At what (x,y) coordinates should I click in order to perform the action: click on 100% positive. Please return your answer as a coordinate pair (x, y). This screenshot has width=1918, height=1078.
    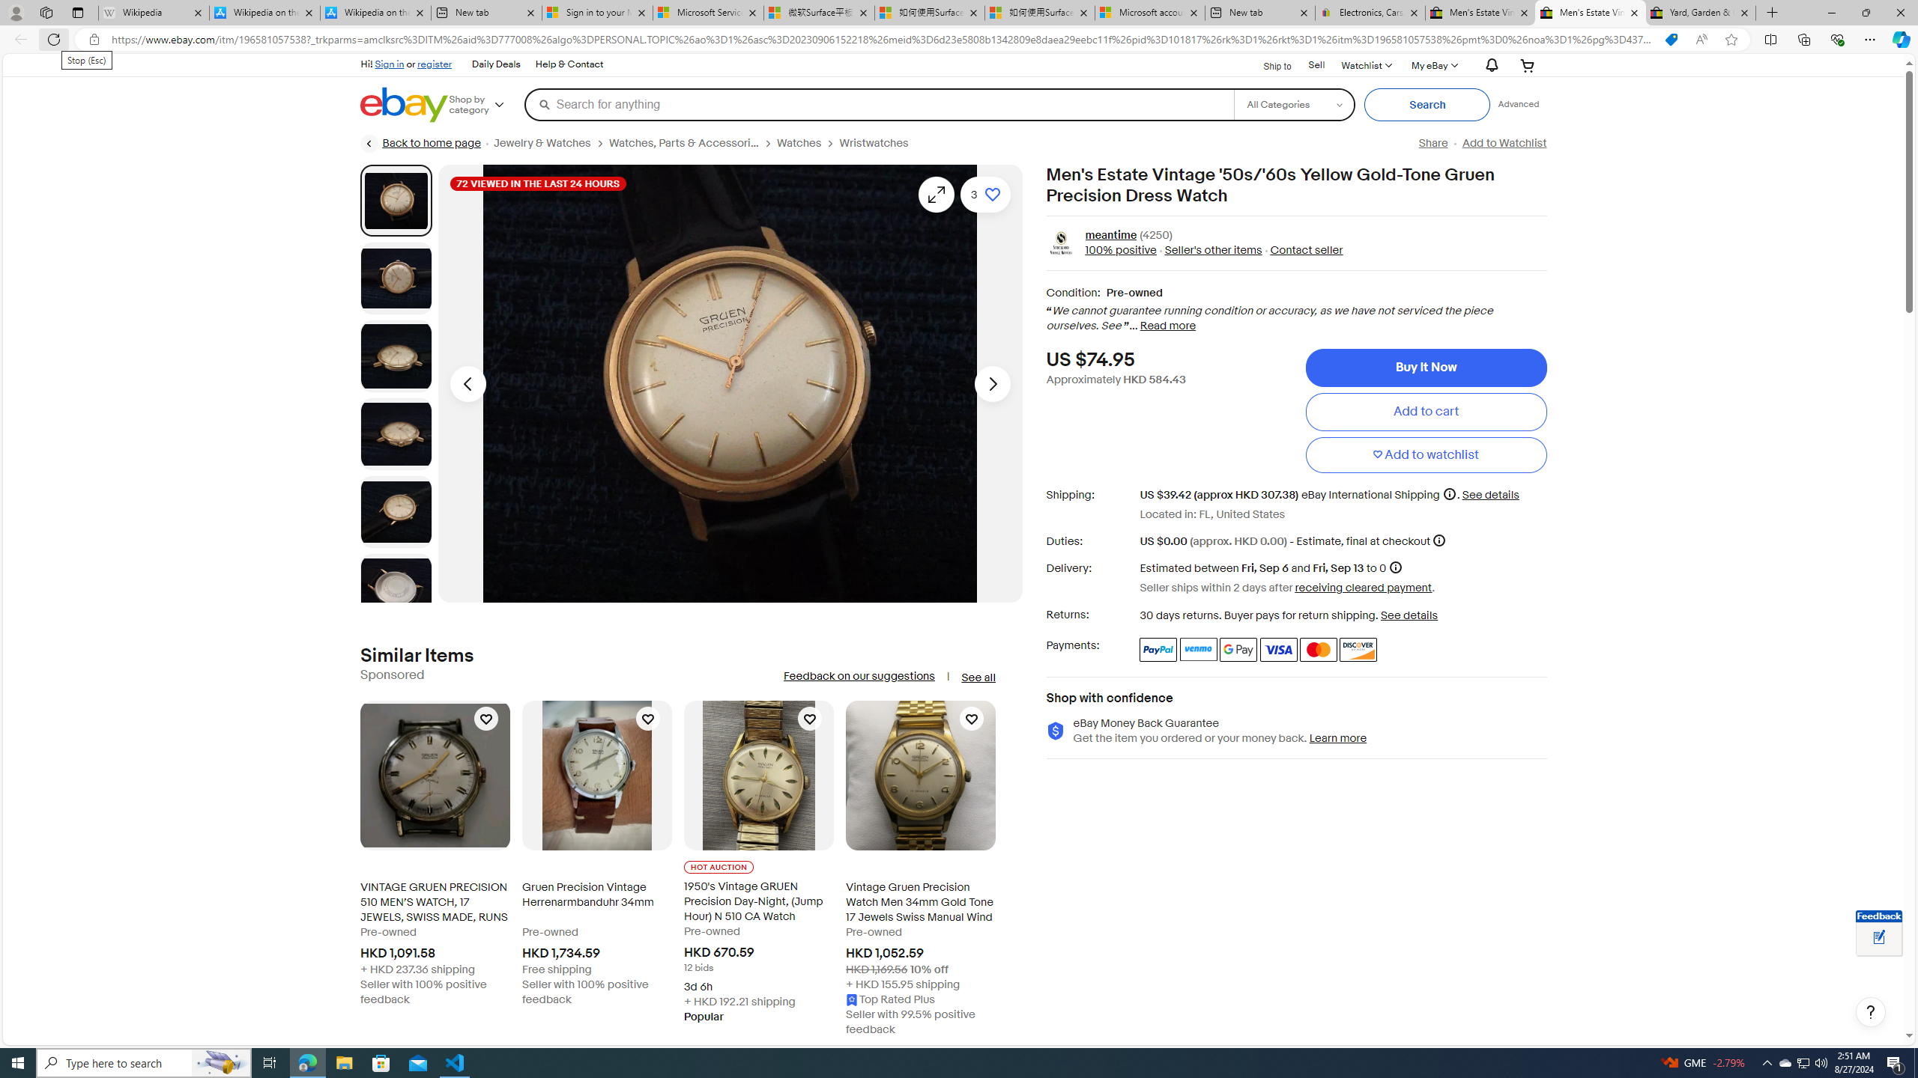
    Looking at the image, I should click on (1121, 251).